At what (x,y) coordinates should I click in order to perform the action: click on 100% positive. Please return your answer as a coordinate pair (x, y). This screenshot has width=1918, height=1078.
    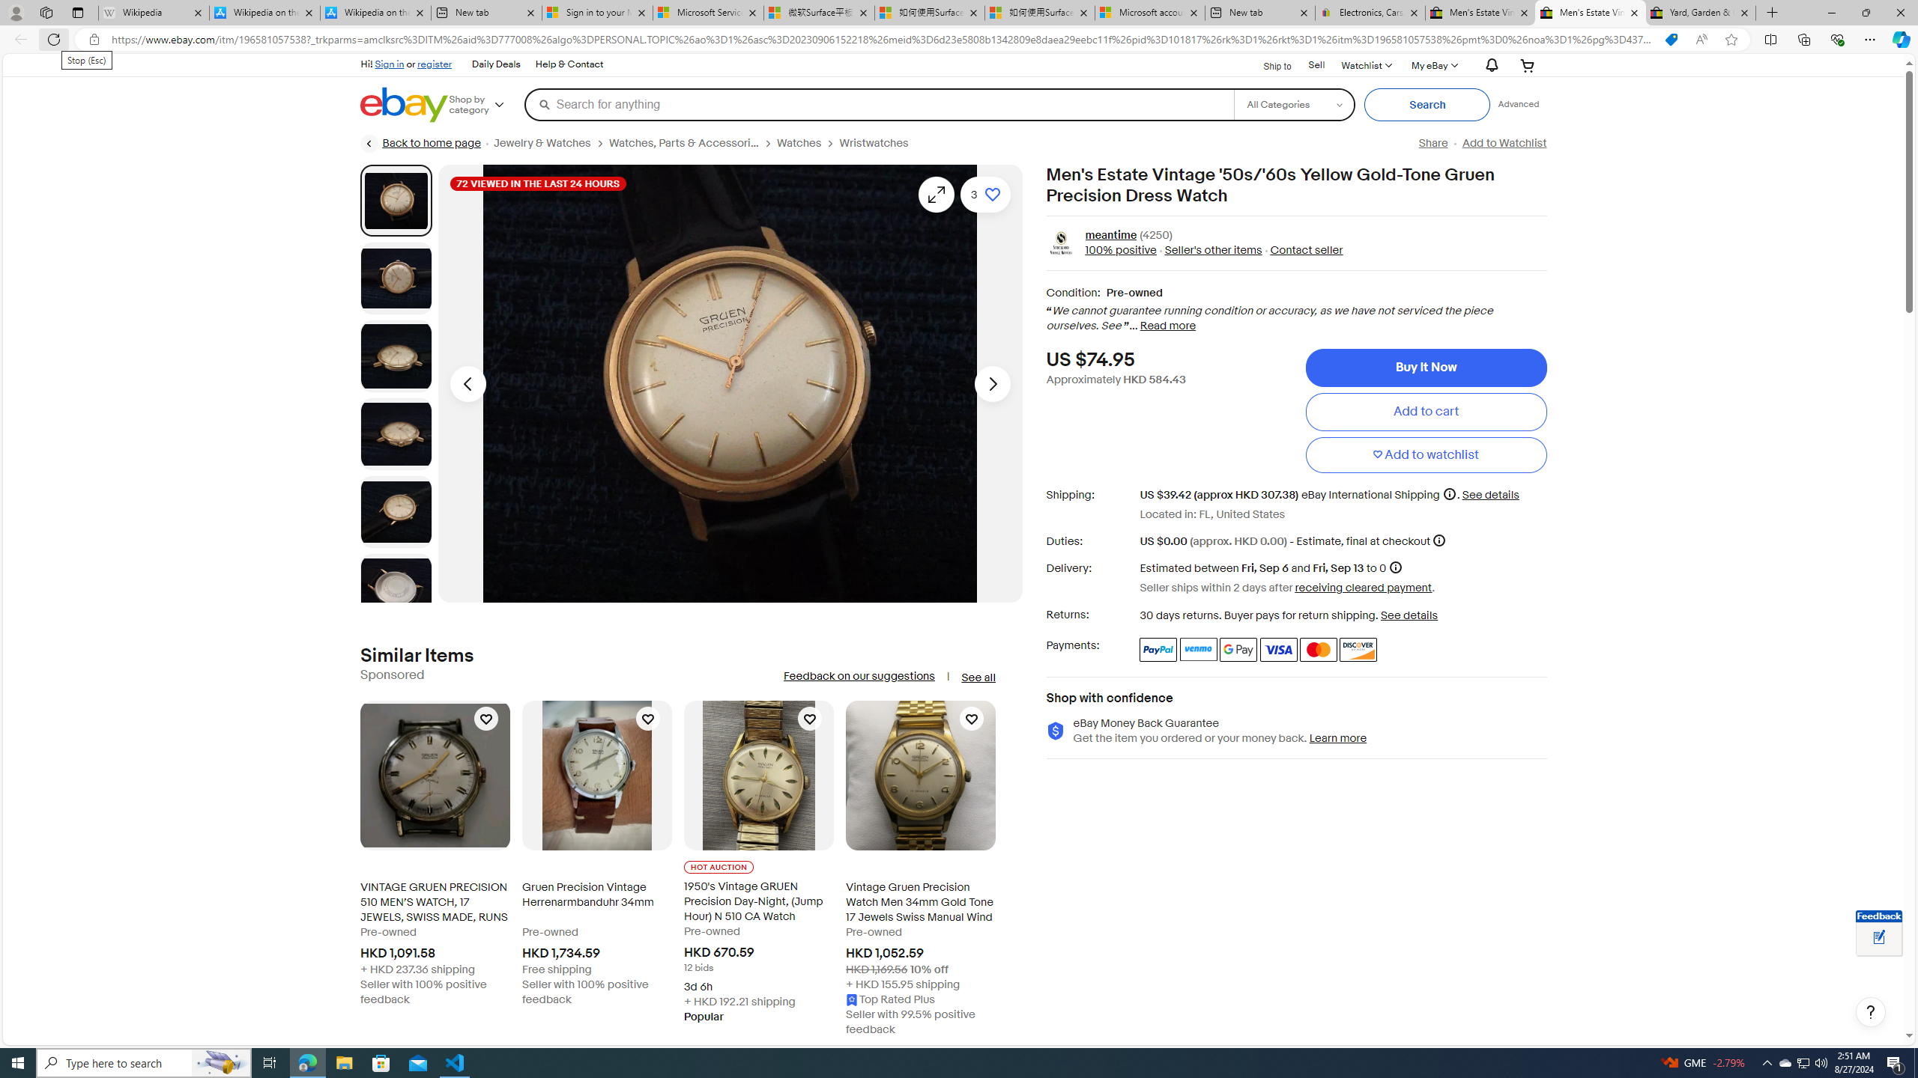
    Looking at the image, I should click on (1121, 251).